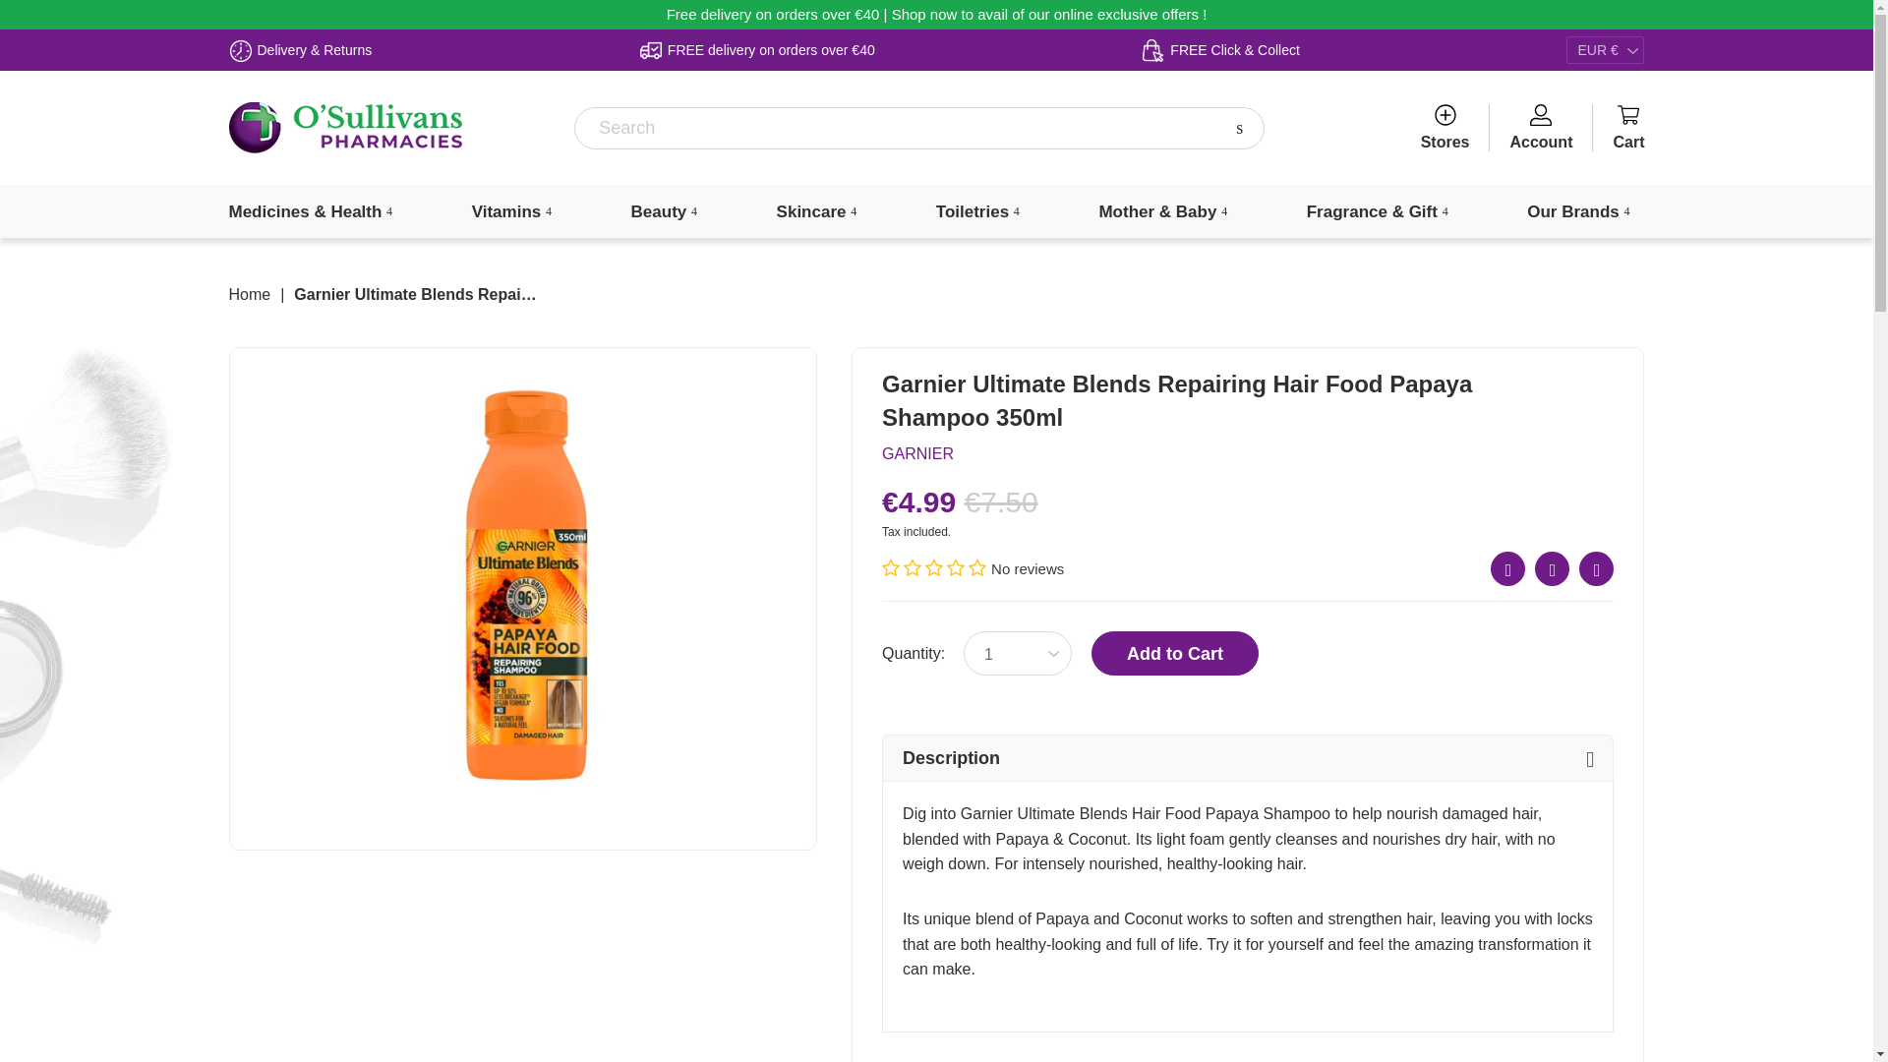 This screenshot has height=1062, width=1888. I want to click on Stores, so click(1445, 128).